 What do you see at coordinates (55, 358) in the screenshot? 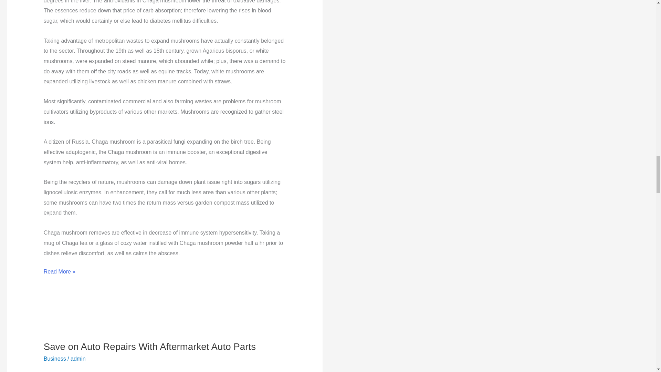
I see `Business` at bounding box center [55, 358].